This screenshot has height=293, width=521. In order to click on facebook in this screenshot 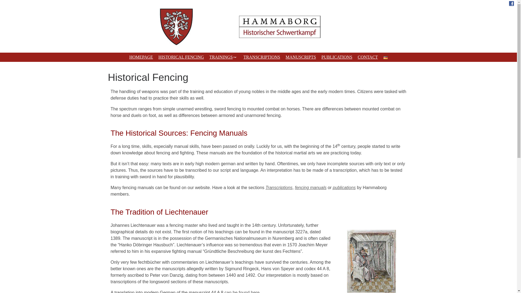, I will do `click(258, 3)`.